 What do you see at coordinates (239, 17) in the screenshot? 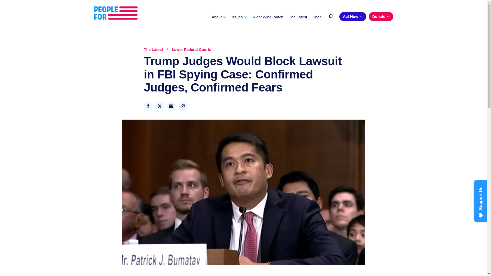
I see `Issues` at bounding box center [239, 17].